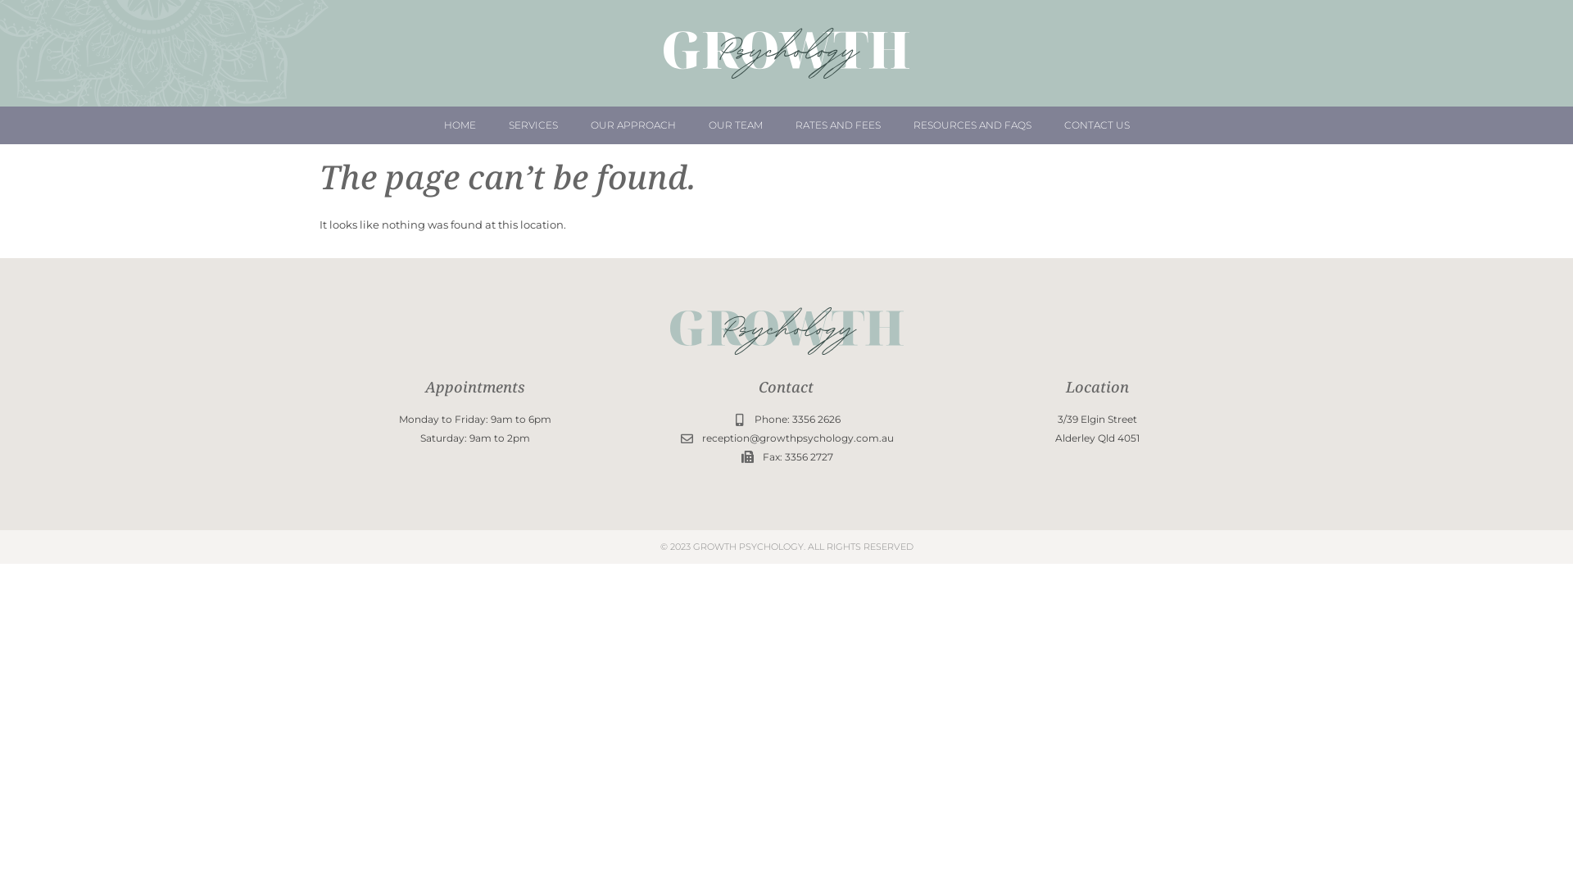  Describe the element at coordinates (1096, 125) in the screenshot. I see `CONTACT US` at that location.